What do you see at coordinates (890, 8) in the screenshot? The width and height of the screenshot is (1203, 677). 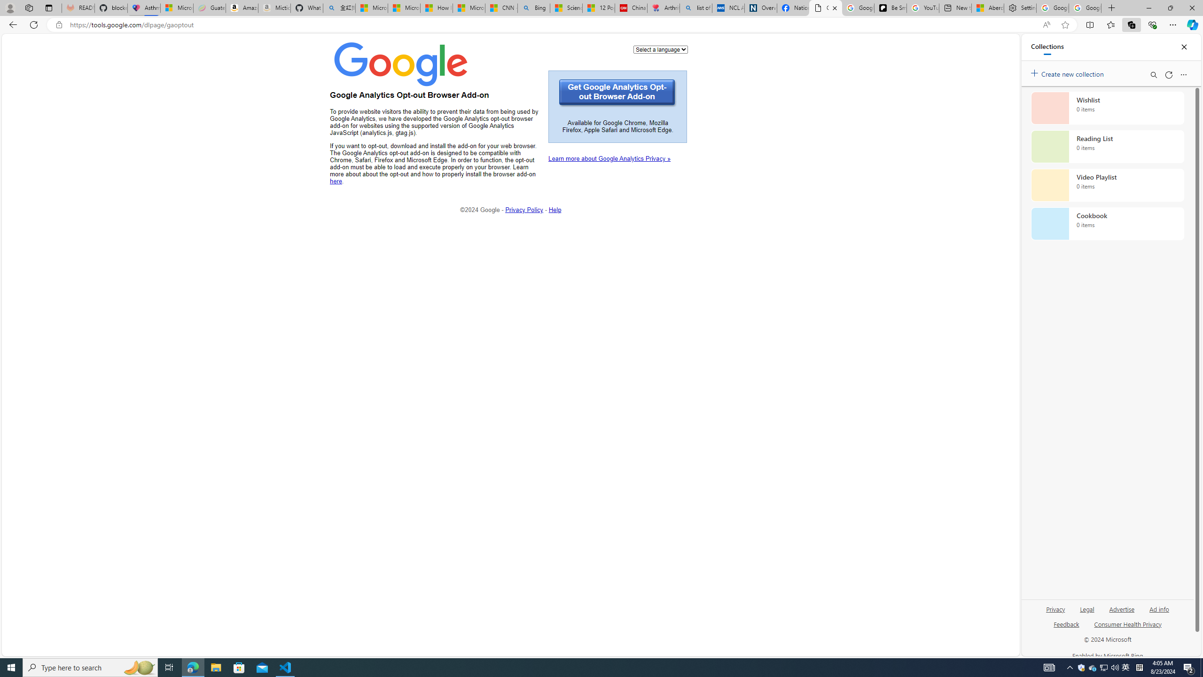 I see `Be Smart | creating Science videos | Patreon` at bounding box center [890, 8].